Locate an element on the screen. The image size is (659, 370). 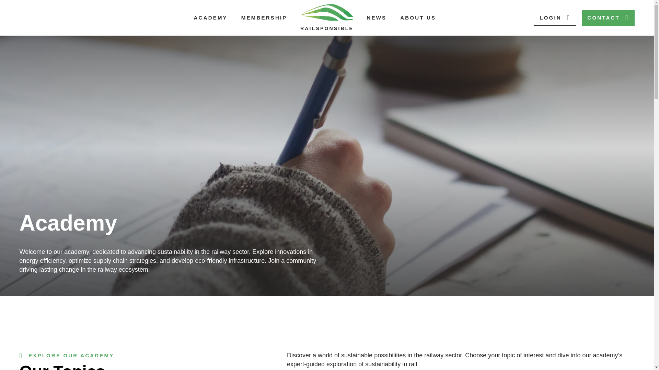
LOGIN is located at coordinates (555, 18).